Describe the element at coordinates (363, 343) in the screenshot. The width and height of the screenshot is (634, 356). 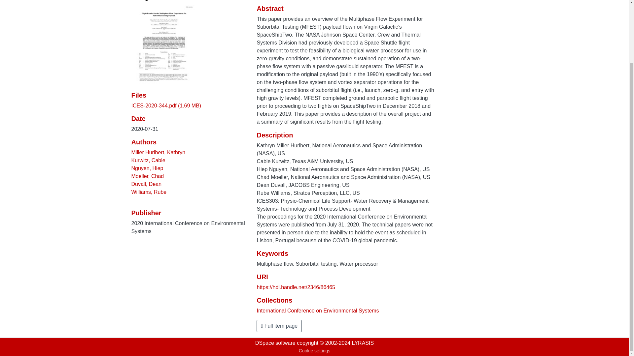
I see `LYRASIS` at that location.